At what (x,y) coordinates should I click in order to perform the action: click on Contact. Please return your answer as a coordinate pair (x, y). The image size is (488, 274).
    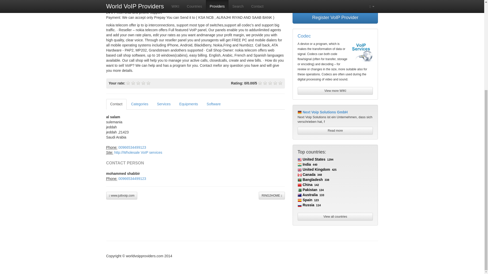
    Looking at the image, I should click on (116, 104).